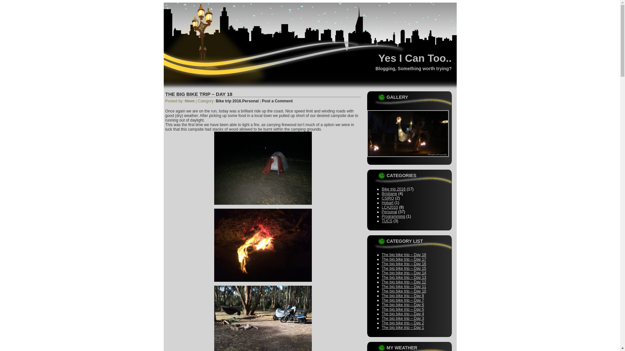 Image resolution: width=625 pixels, height=351 pixels. I want to click on Hobart, so click(387, 203).